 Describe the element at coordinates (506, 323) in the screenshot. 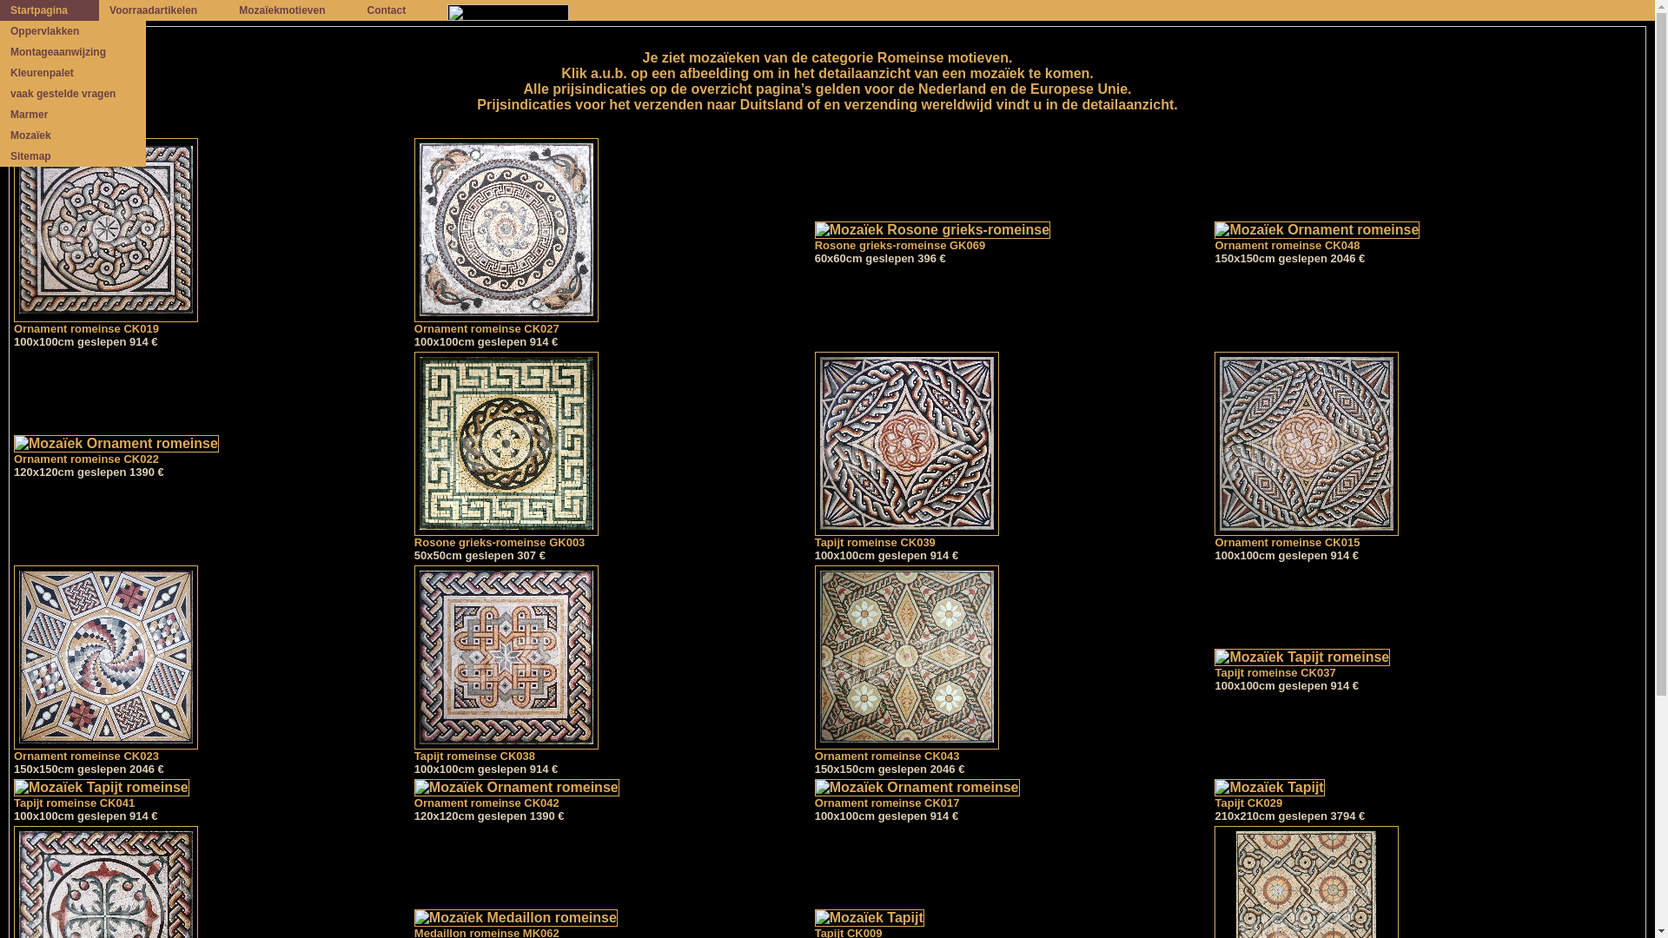

I see `Ornament romeinse CK027` at that location.